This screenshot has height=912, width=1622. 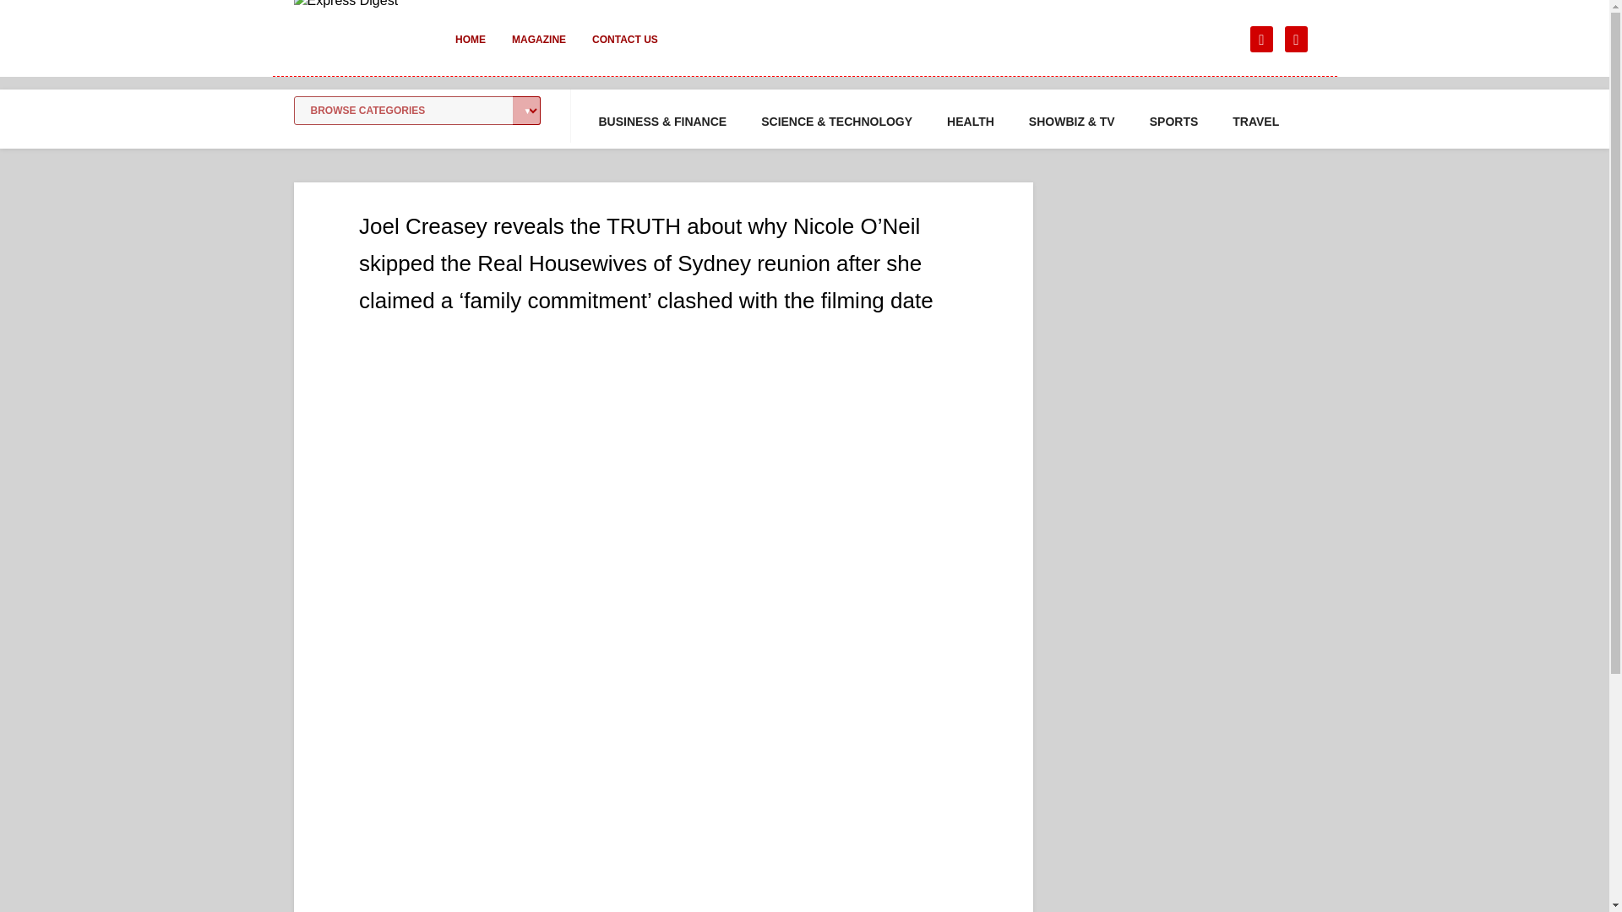 I want to click on SPORTS, so click(x=1174, y=122).